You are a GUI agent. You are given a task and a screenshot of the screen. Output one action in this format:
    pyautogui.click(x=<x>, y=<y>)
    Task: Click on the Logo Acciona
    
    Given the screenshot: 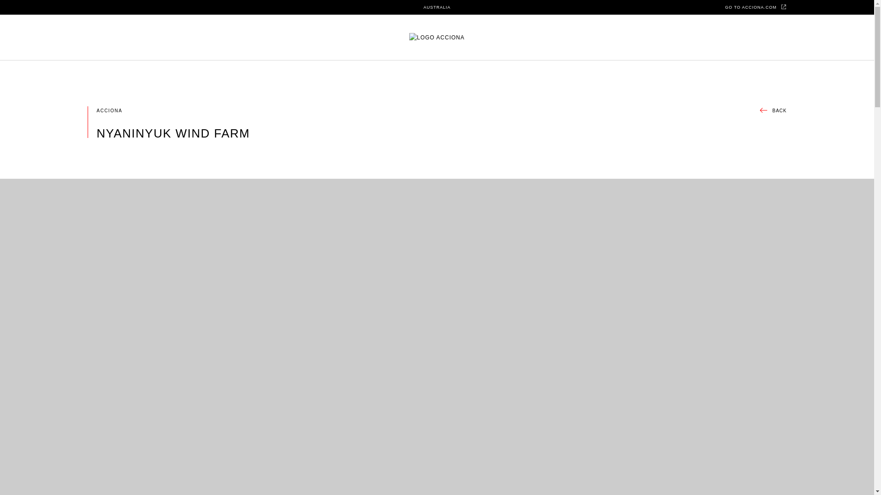 What is the action you would take?
    pyautogui.click(x=437, y=38)
    